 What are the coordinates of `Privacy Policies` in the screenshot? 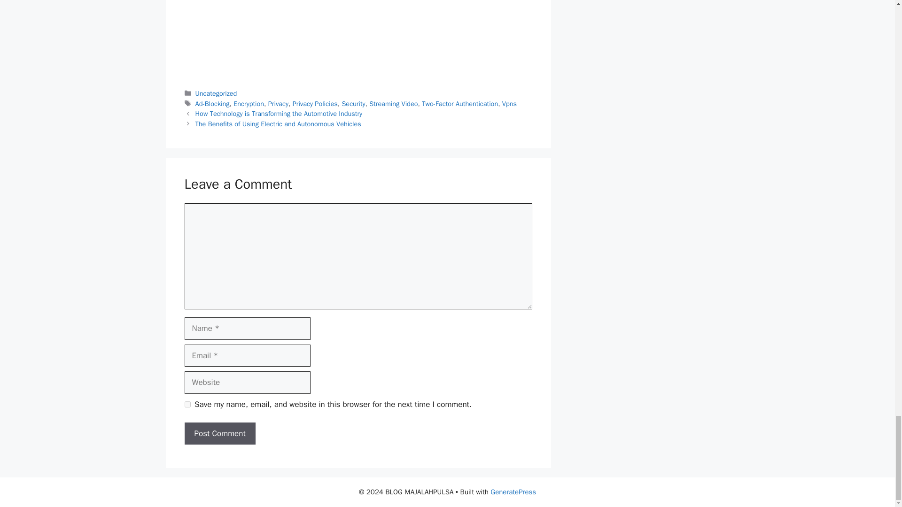 It's located at (315, 103).